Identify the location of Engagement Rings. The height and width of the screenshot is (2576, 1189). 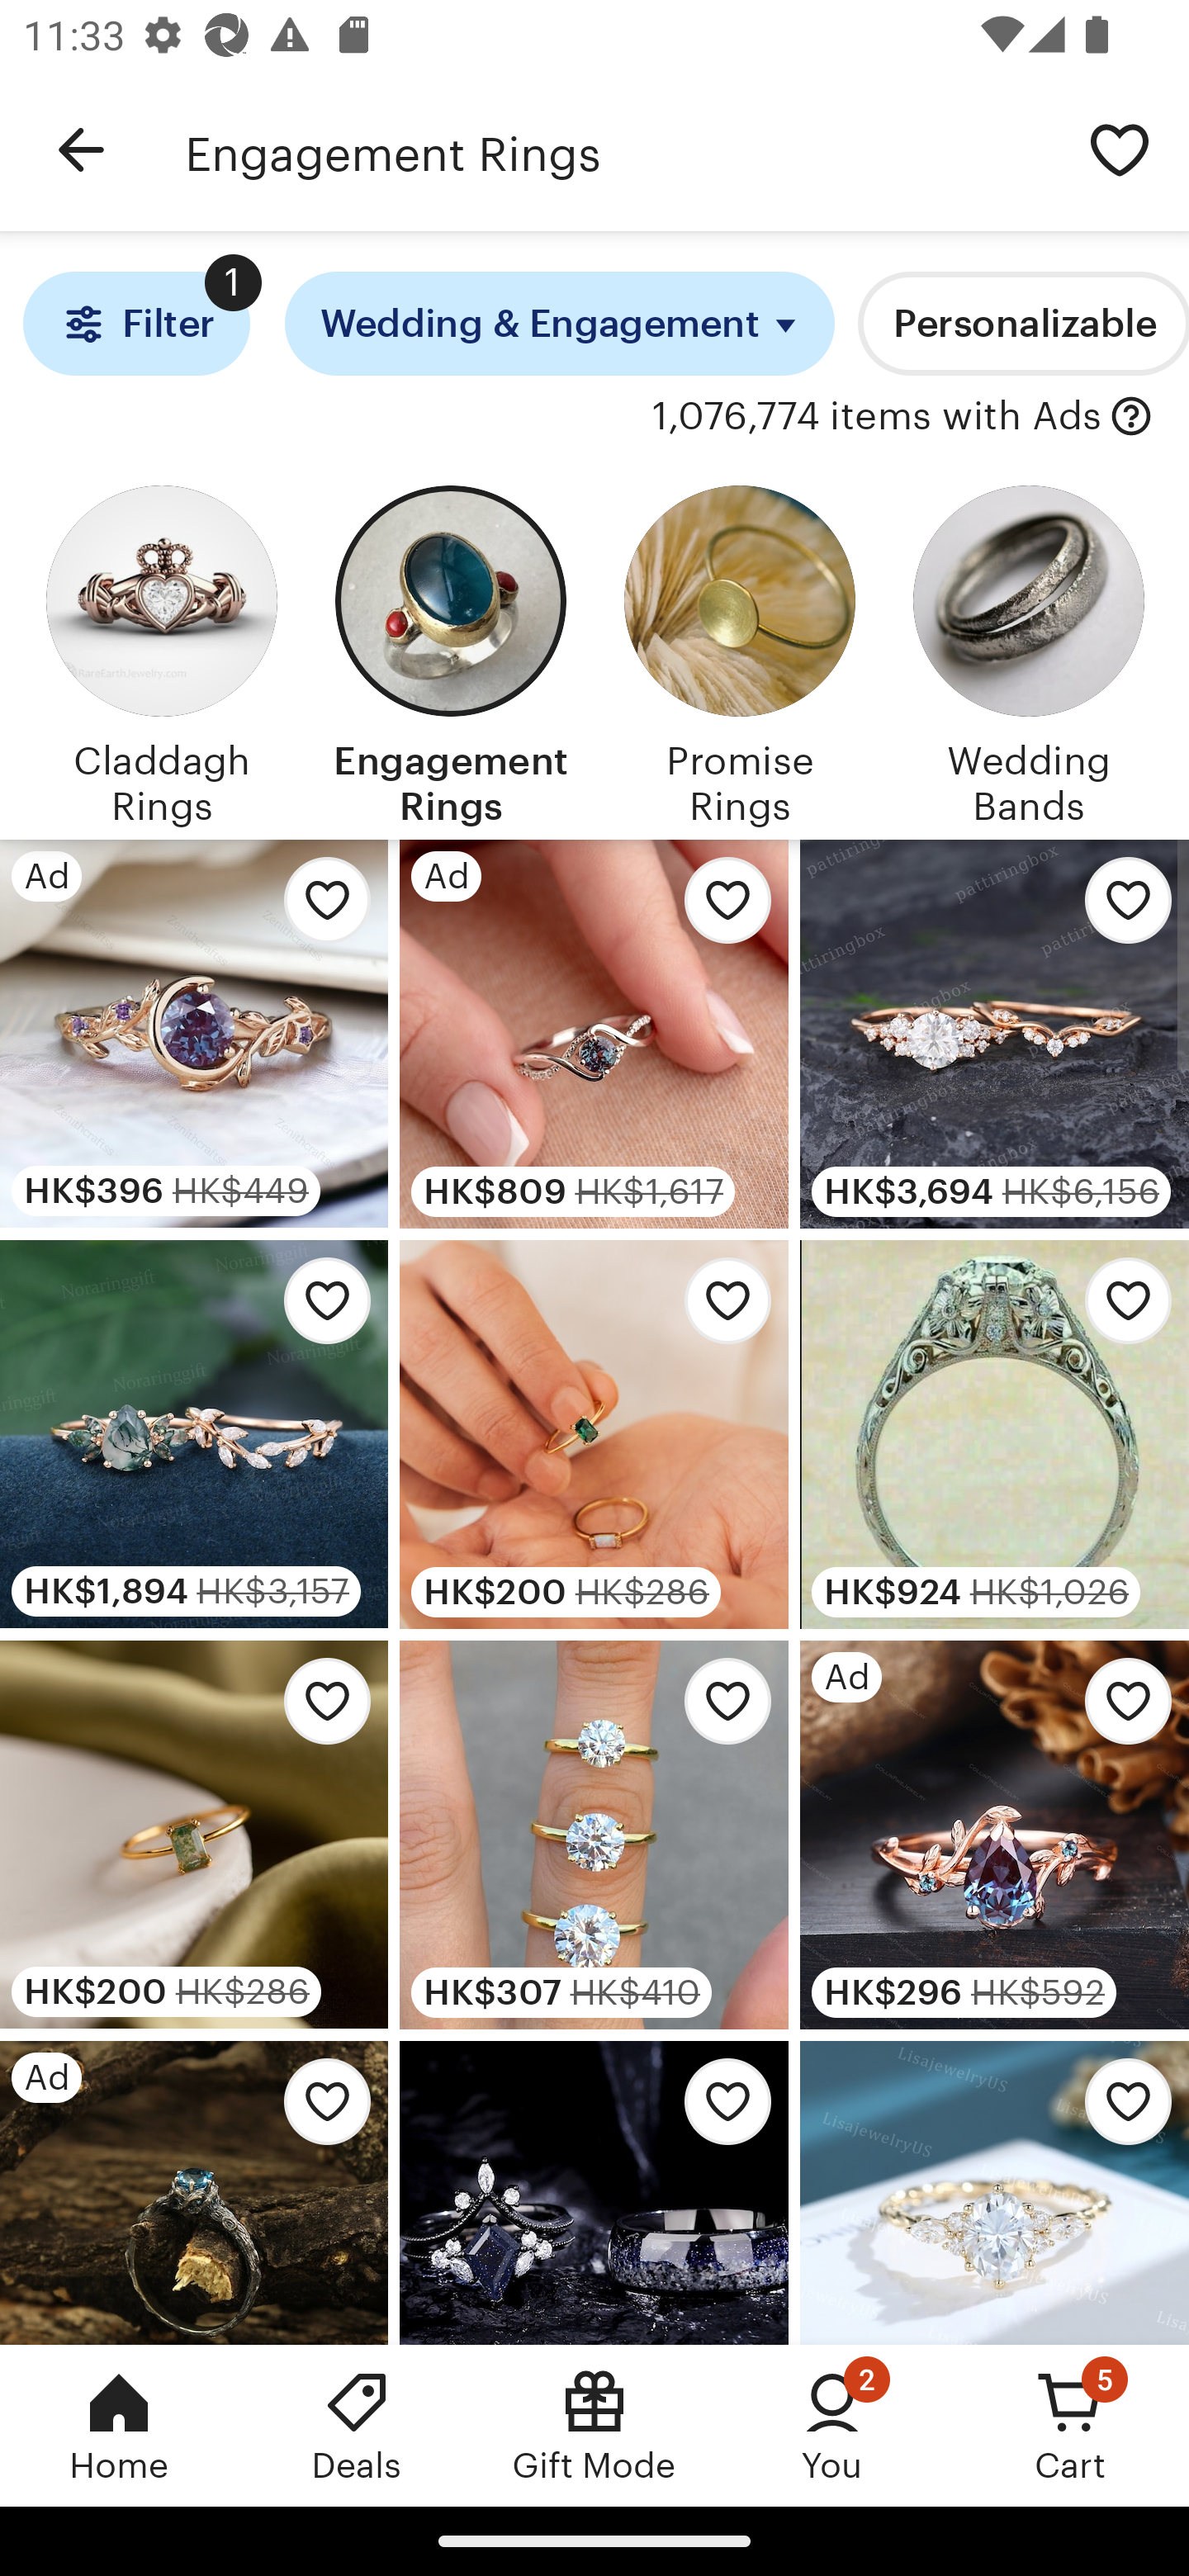
(450, 651).